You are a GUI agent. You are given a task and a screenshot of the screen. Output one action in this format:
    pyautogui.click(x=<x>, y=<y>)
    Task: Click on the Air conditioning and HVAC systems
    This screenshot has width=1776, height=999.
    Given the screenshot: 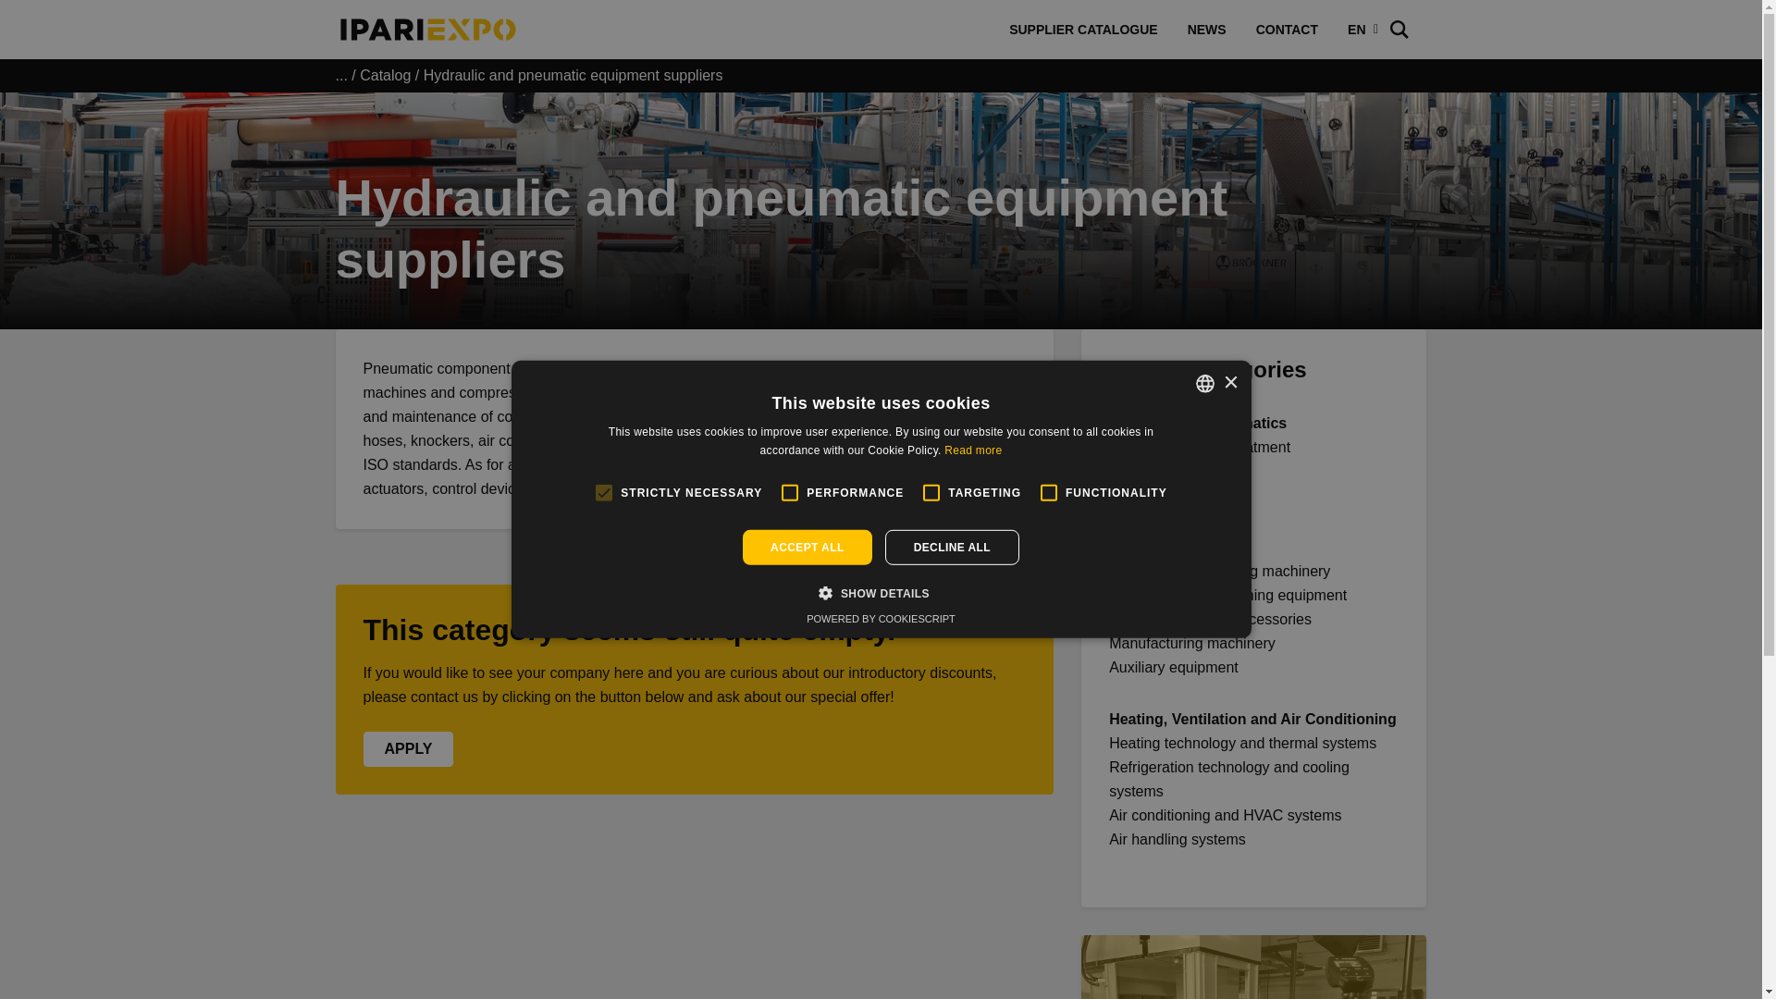 What is the action you would take?
    pyautogui.click(x=1225, y=814)
    